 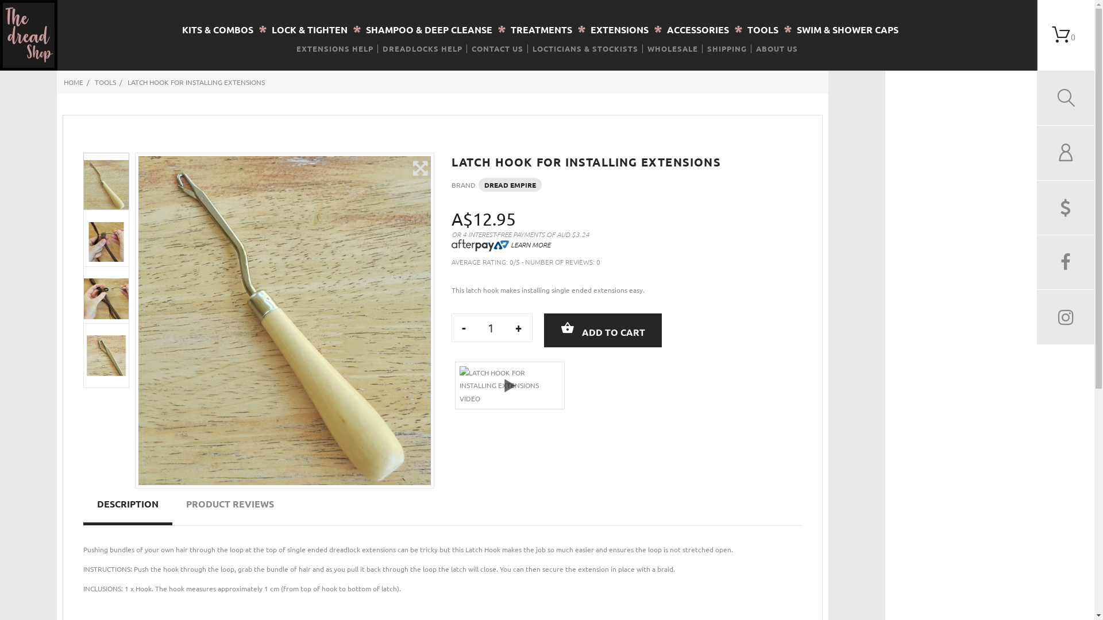 I want to click on Video: Latch Hook for installing extensions, so click(x=510, y=386).